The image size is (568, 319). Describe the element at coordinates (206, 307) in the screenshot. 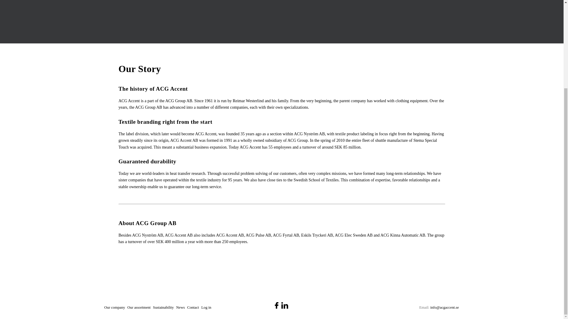

I see `Log in` at that location.